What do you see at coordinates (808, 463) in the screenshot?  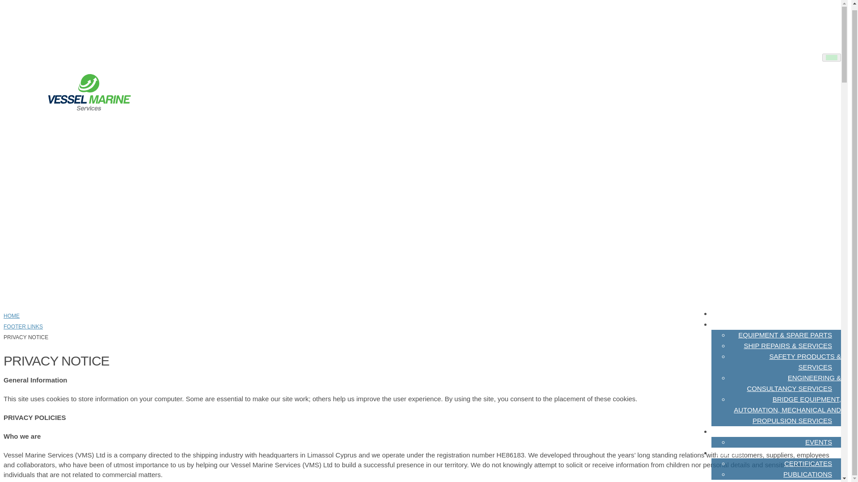 I see `CERTIFICATES` at bounding box center [808, 463].